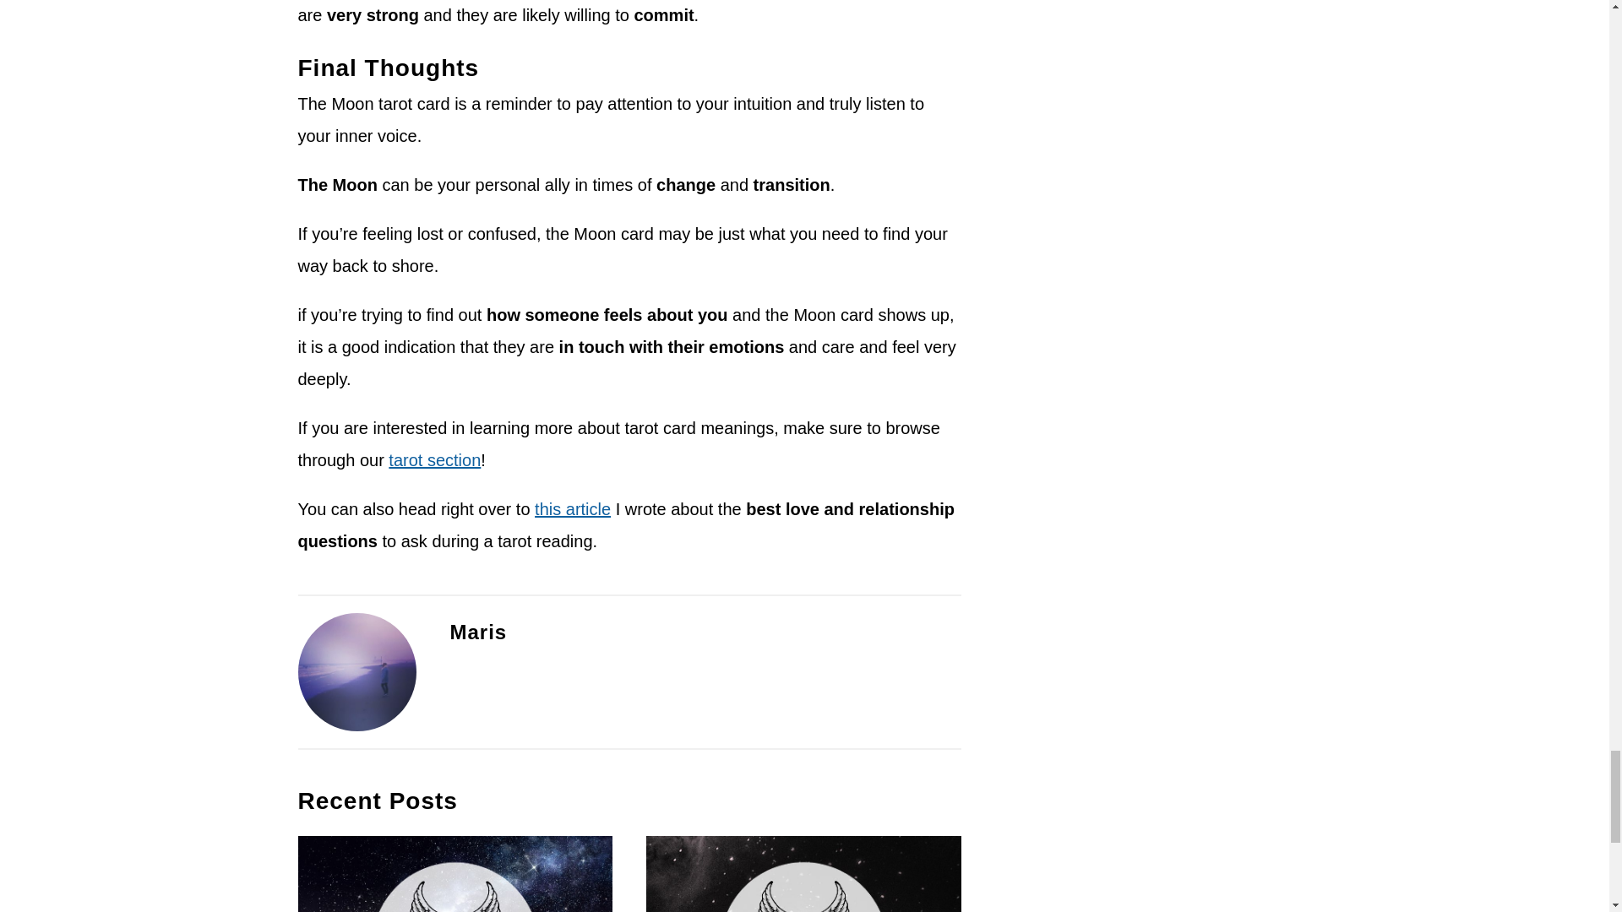 The width and height of the screenshot is (1622, 912). Describe the element at coordinates (454, 874) in the screenshot. I see `link to 11 Reasons Why You Keep Seeing Number 444` at that location.